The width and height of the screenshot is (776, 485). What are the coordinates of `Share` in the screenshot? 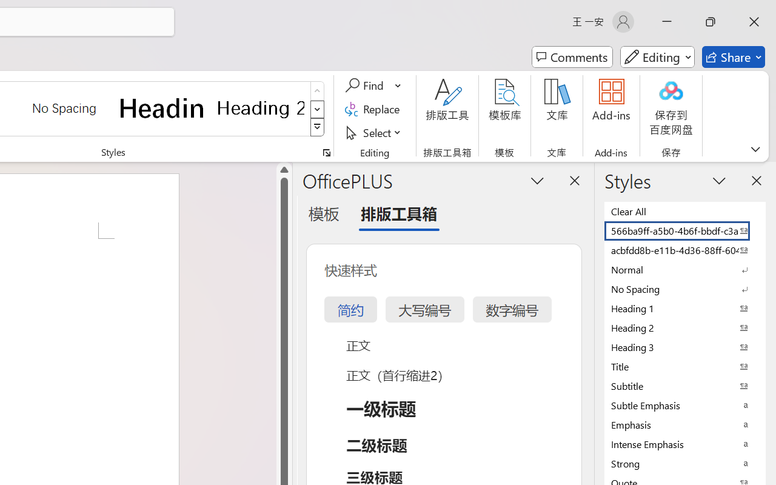 It's located at (734, 57).